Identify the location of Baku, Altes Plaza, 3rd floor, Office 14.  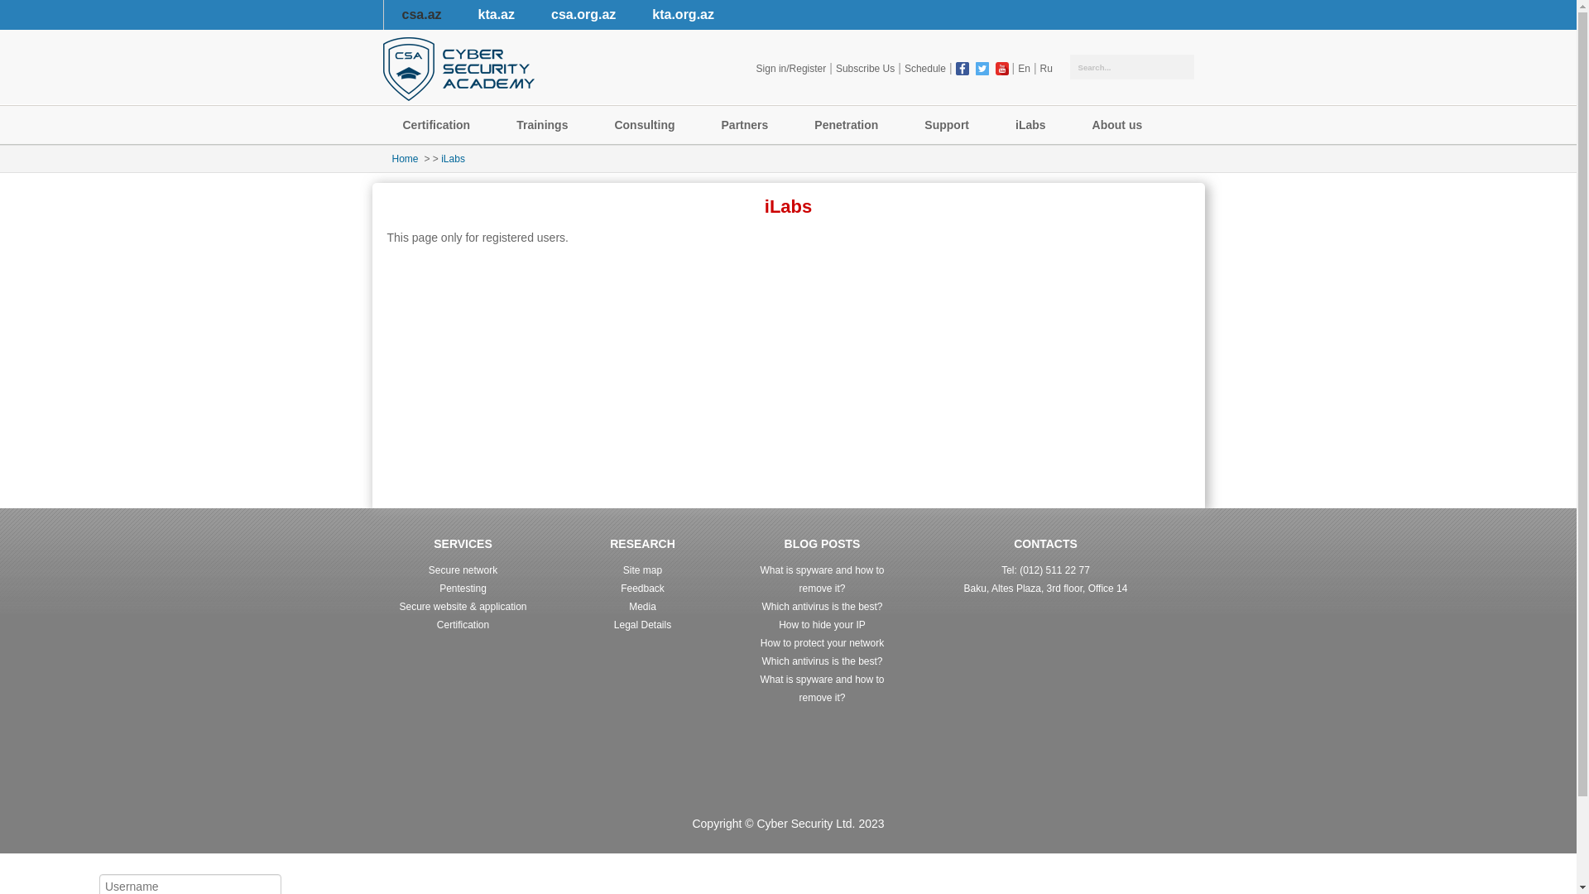
(1046, 589).